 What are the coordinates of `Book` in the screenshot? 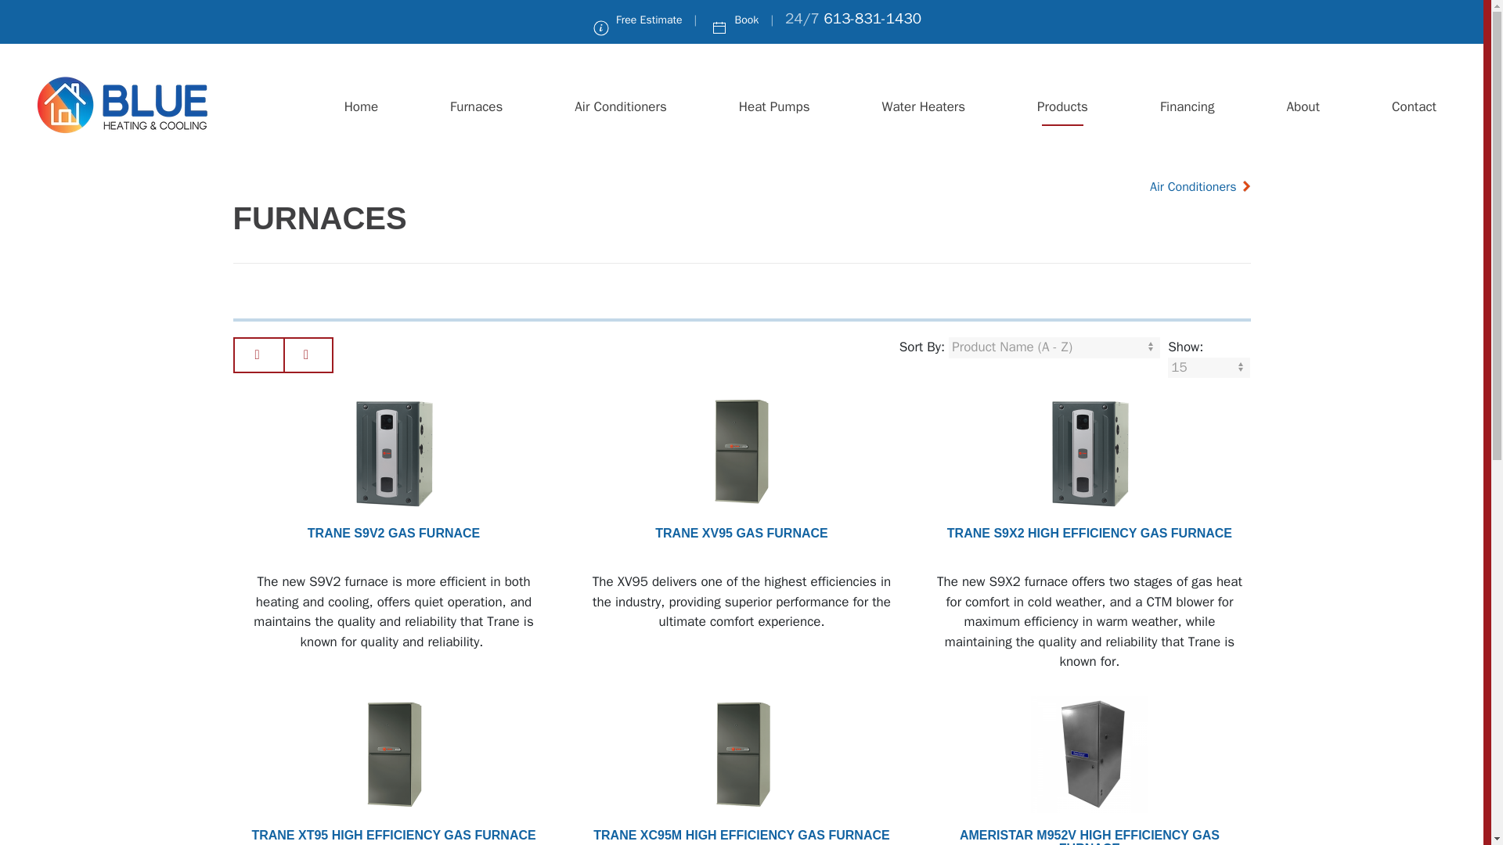 It's located at (734, 20).